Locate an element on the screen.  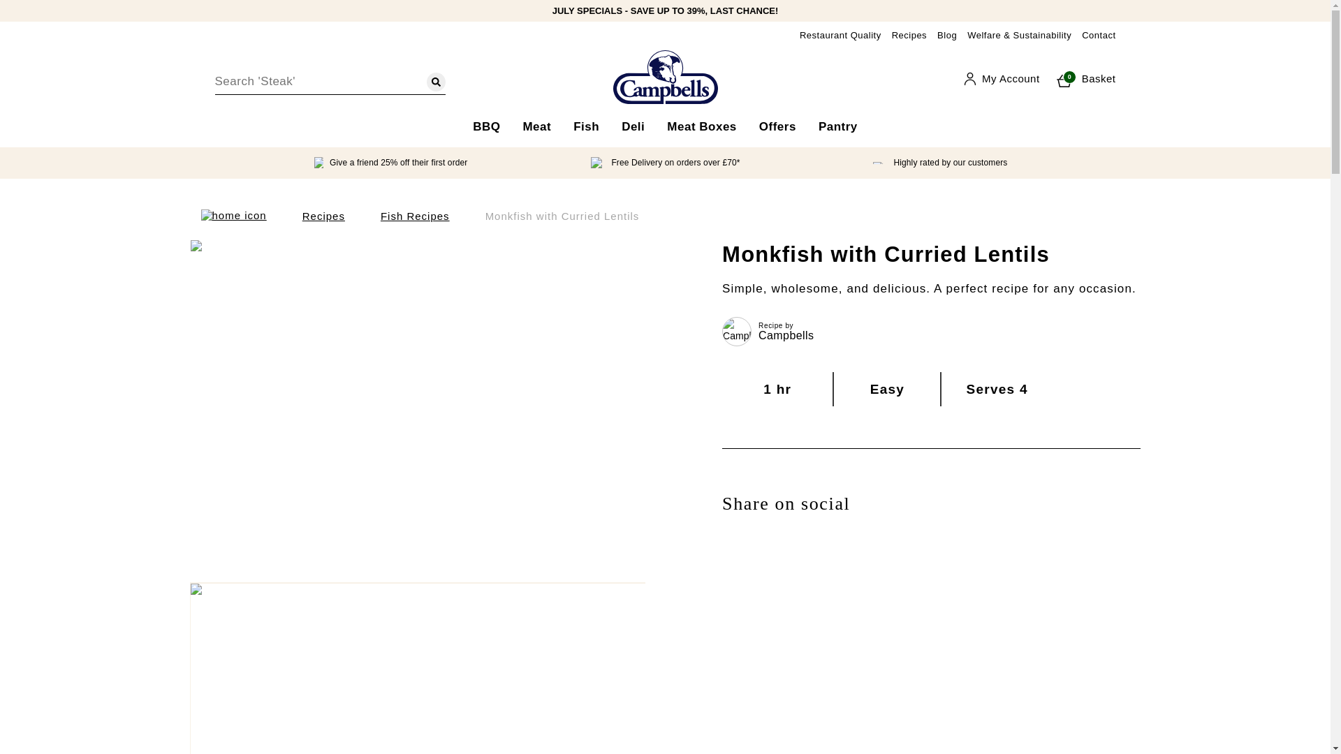
Recipes is located at coordinates (909, 35).